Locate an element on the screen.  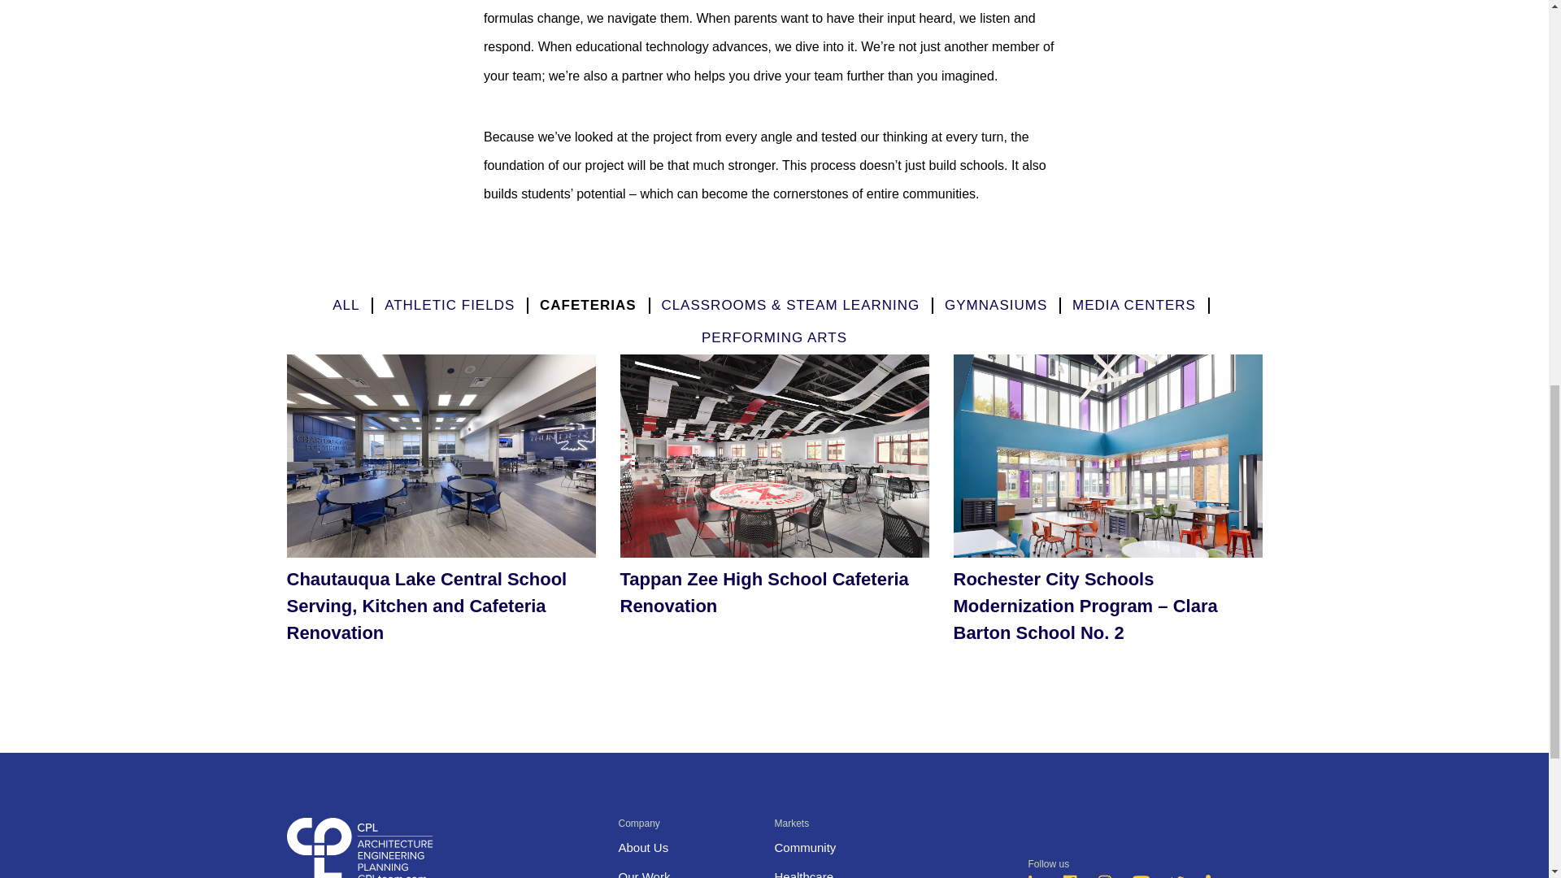
ATHLETIC FIELDS is located at coordinates (449, 305).